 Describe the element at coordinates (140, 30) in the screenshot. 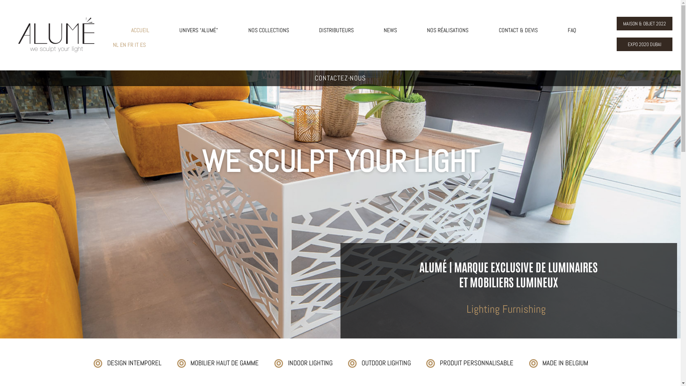

I see `ACCUEIL` at that location.